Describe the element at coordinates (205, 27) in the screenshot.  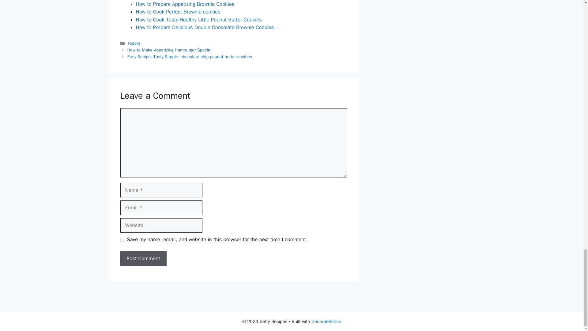
I see `How to Prepare Delicious Double Chocolate Brownie Cookies` at that location.